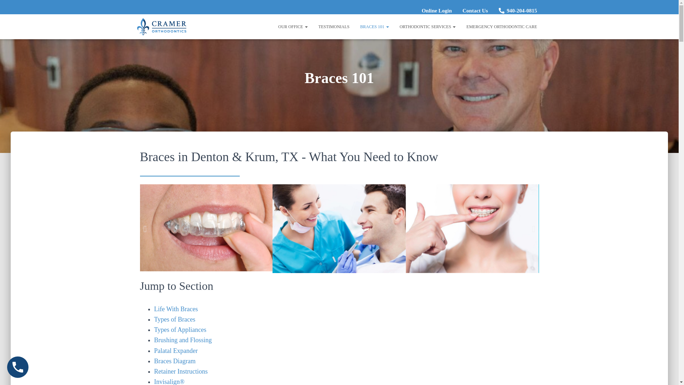 This screenshot has height=385, width=684. Describe the element at coordinates (175, 319) in the screenshot. I see `Types of Braces` at that location.